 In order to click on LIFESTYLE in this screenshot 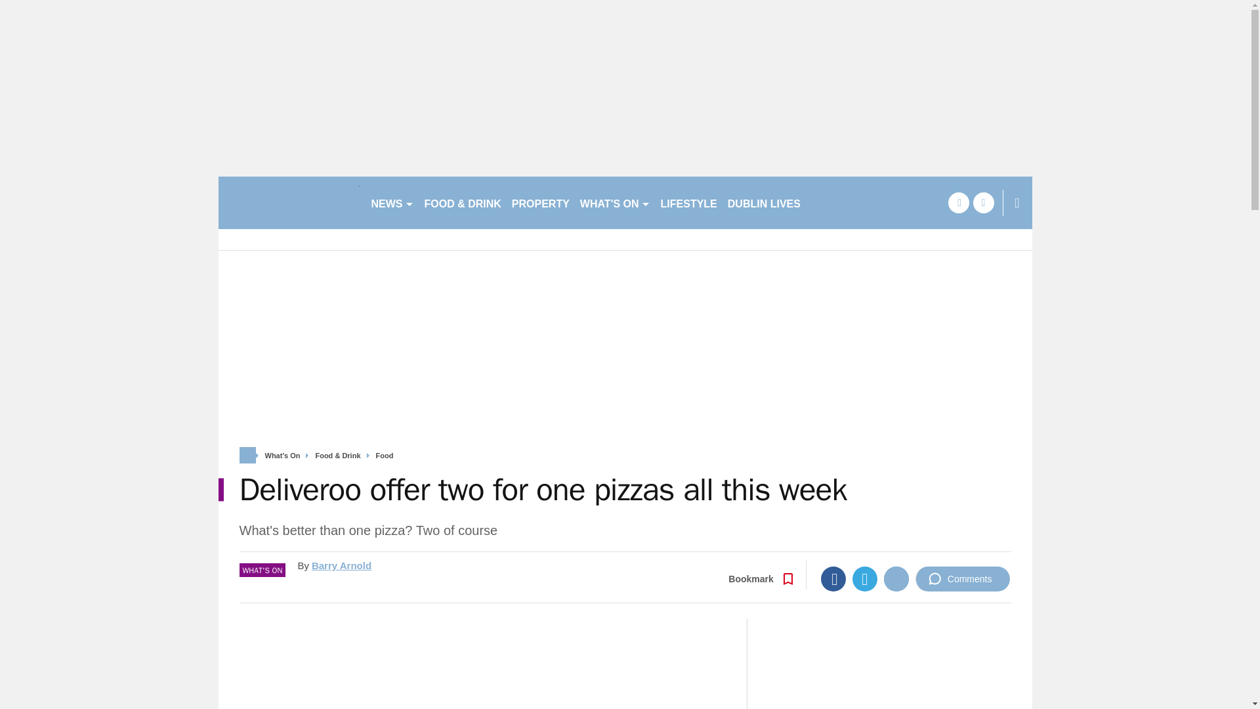, I will do `click(688, 202)`.